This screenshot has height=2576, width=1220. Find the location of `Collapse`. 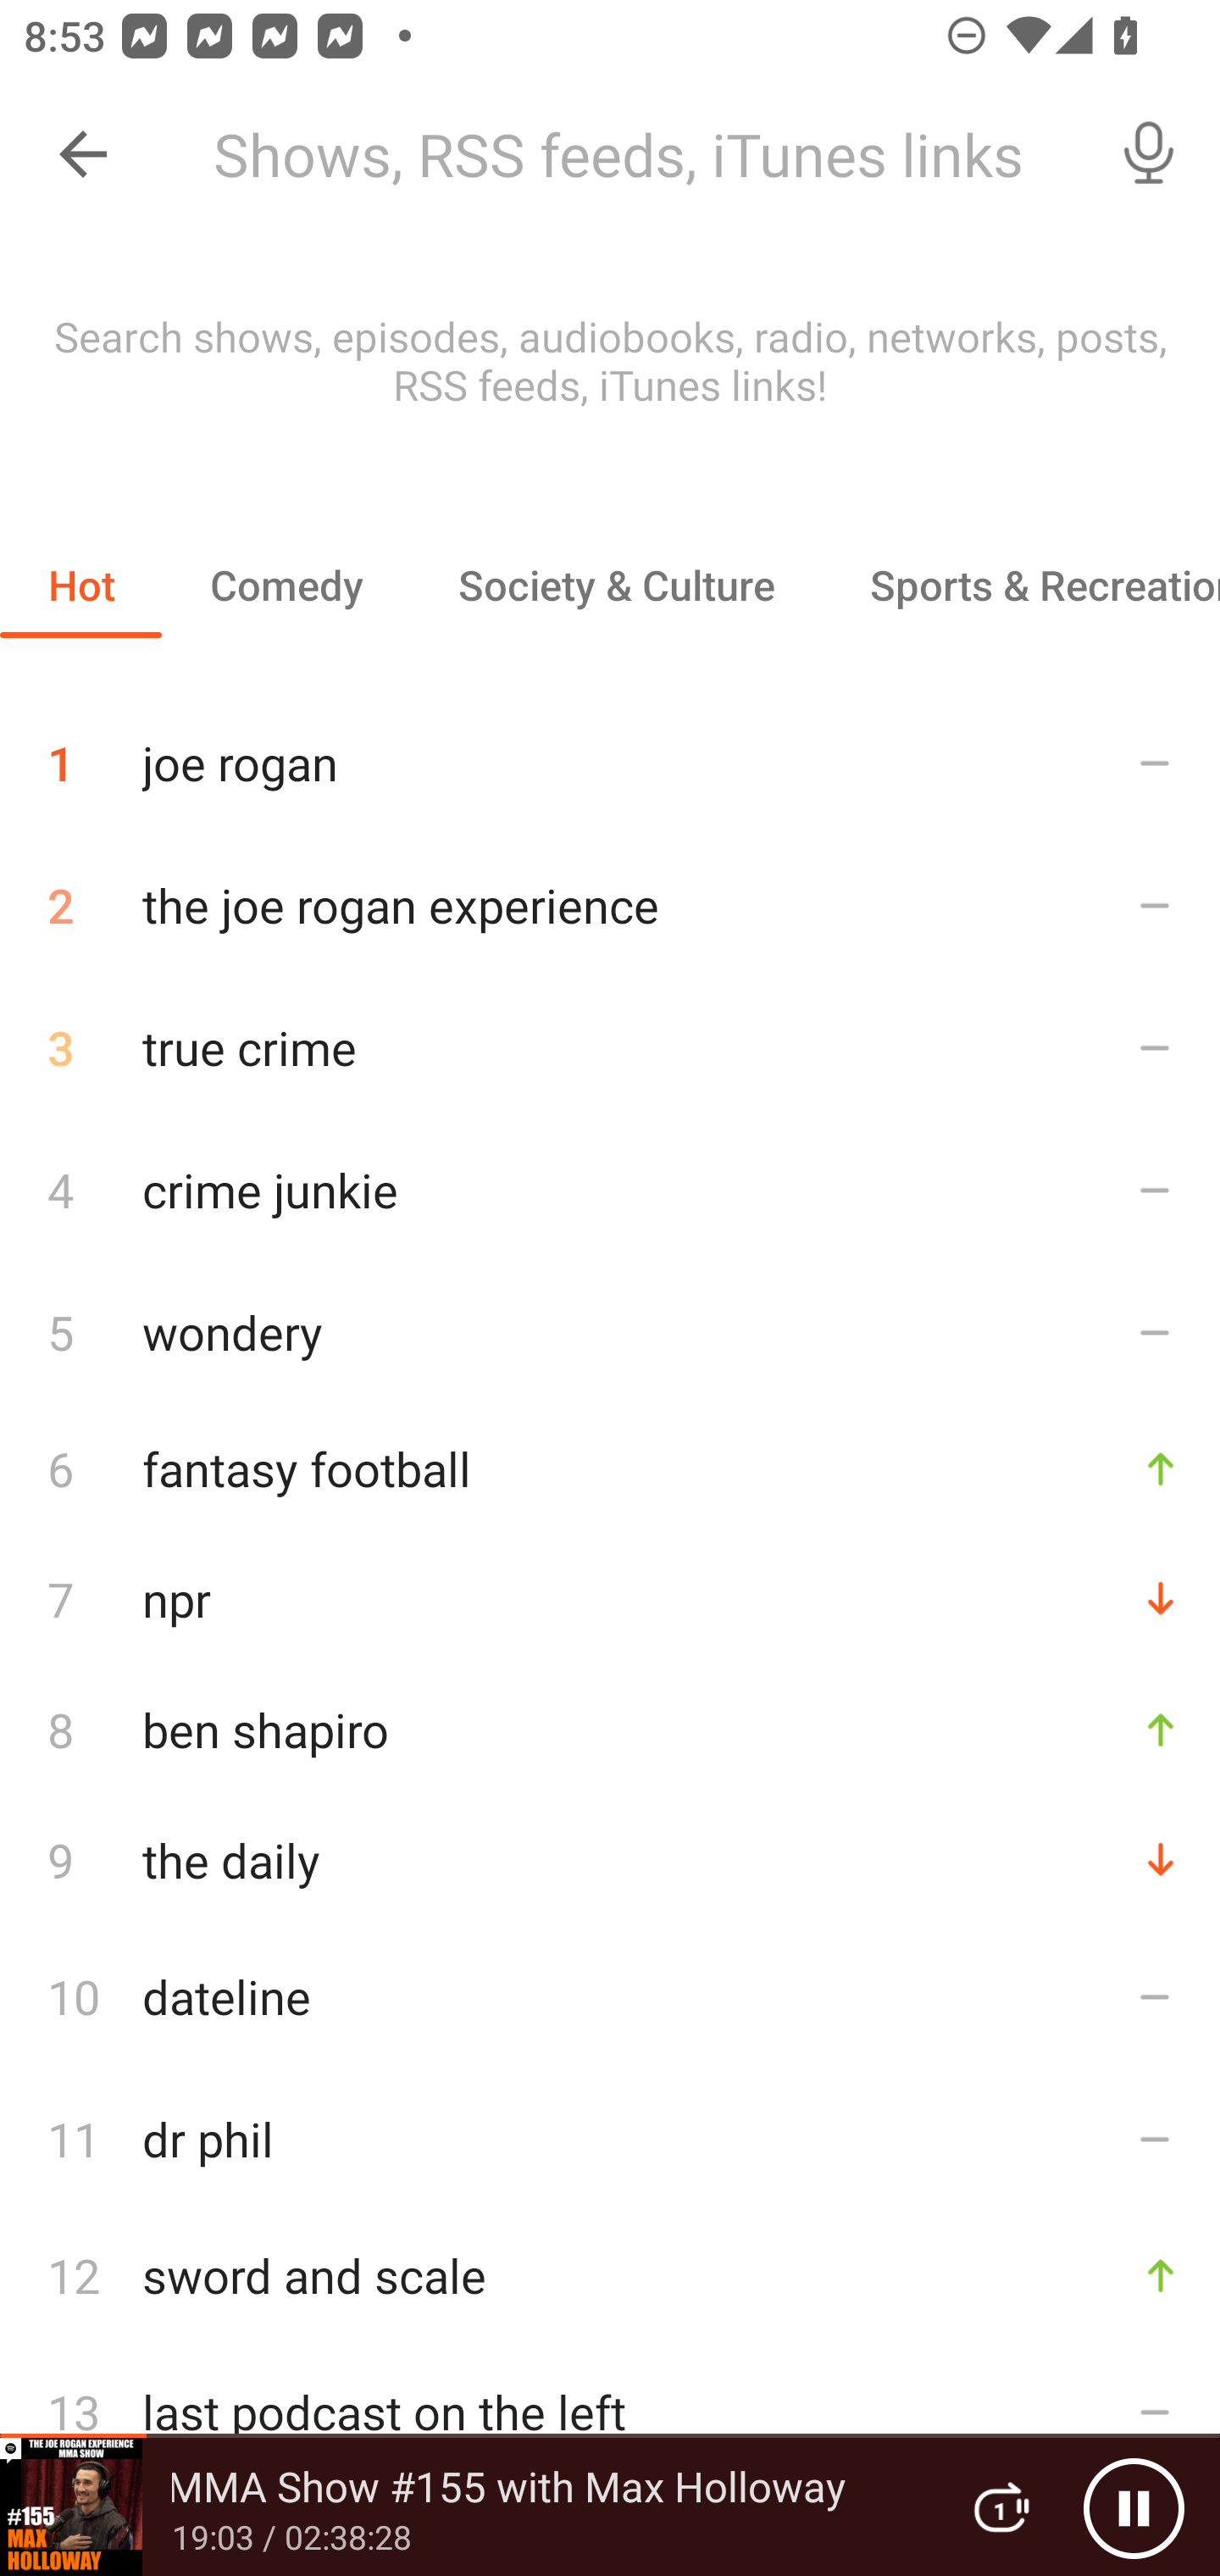

Collapse is located at coordinates (83, 154).